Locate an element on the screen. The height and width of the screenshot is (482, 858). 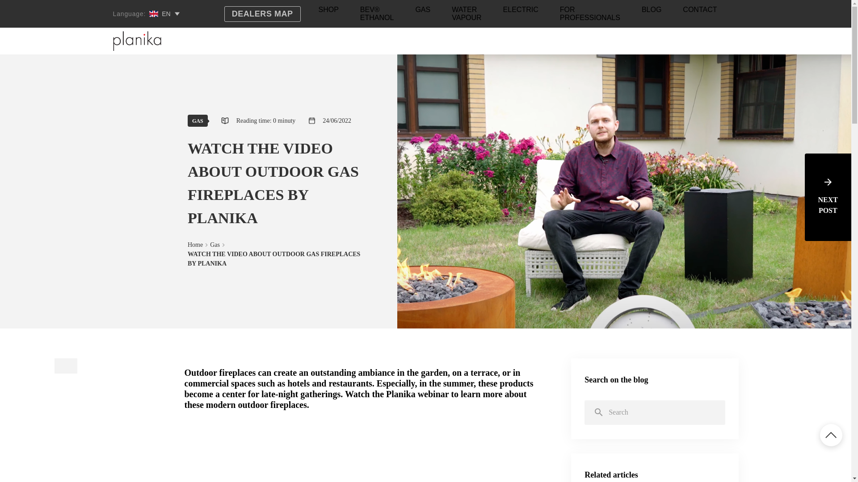
WATER VAPOUR is located at coordinates (467, 16).